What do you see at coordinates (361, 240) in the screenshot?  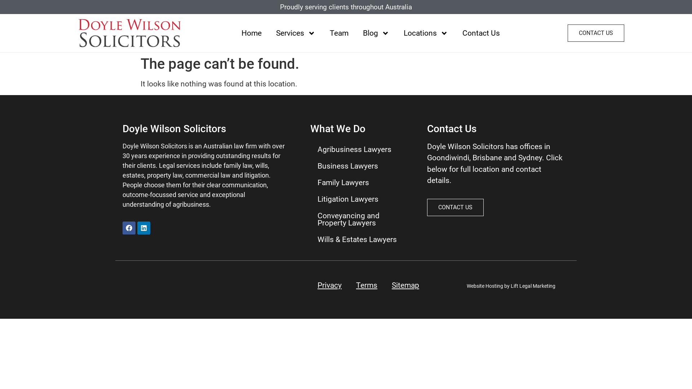 I see `Wills & Estates Lawyers` at bounding box center [361, 240].